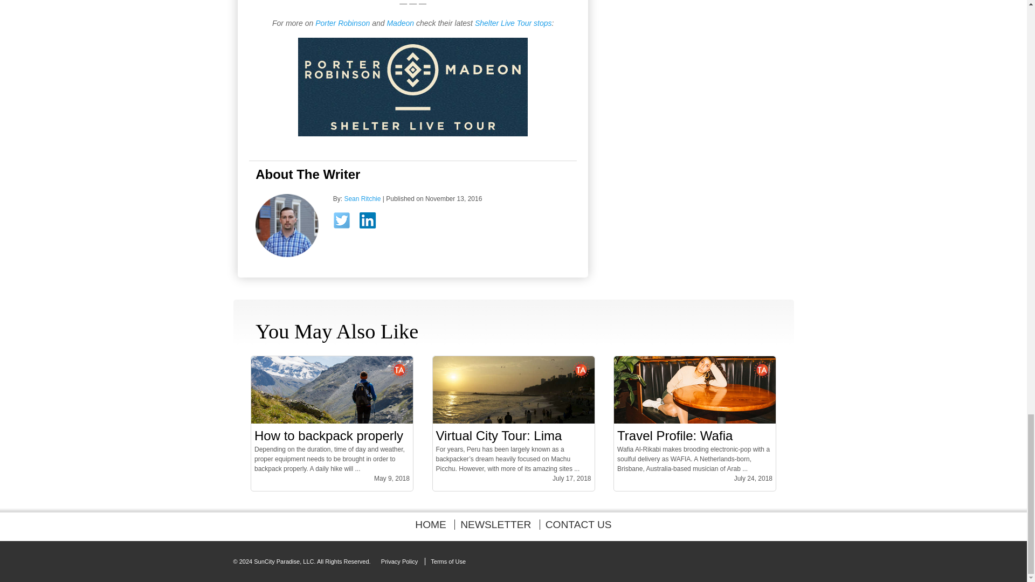 This screenshot has height=582, width=1035. Describe the element at coordinates (513, 23) in the screenshot. I see `Shelter Live Tour stops` at that location.